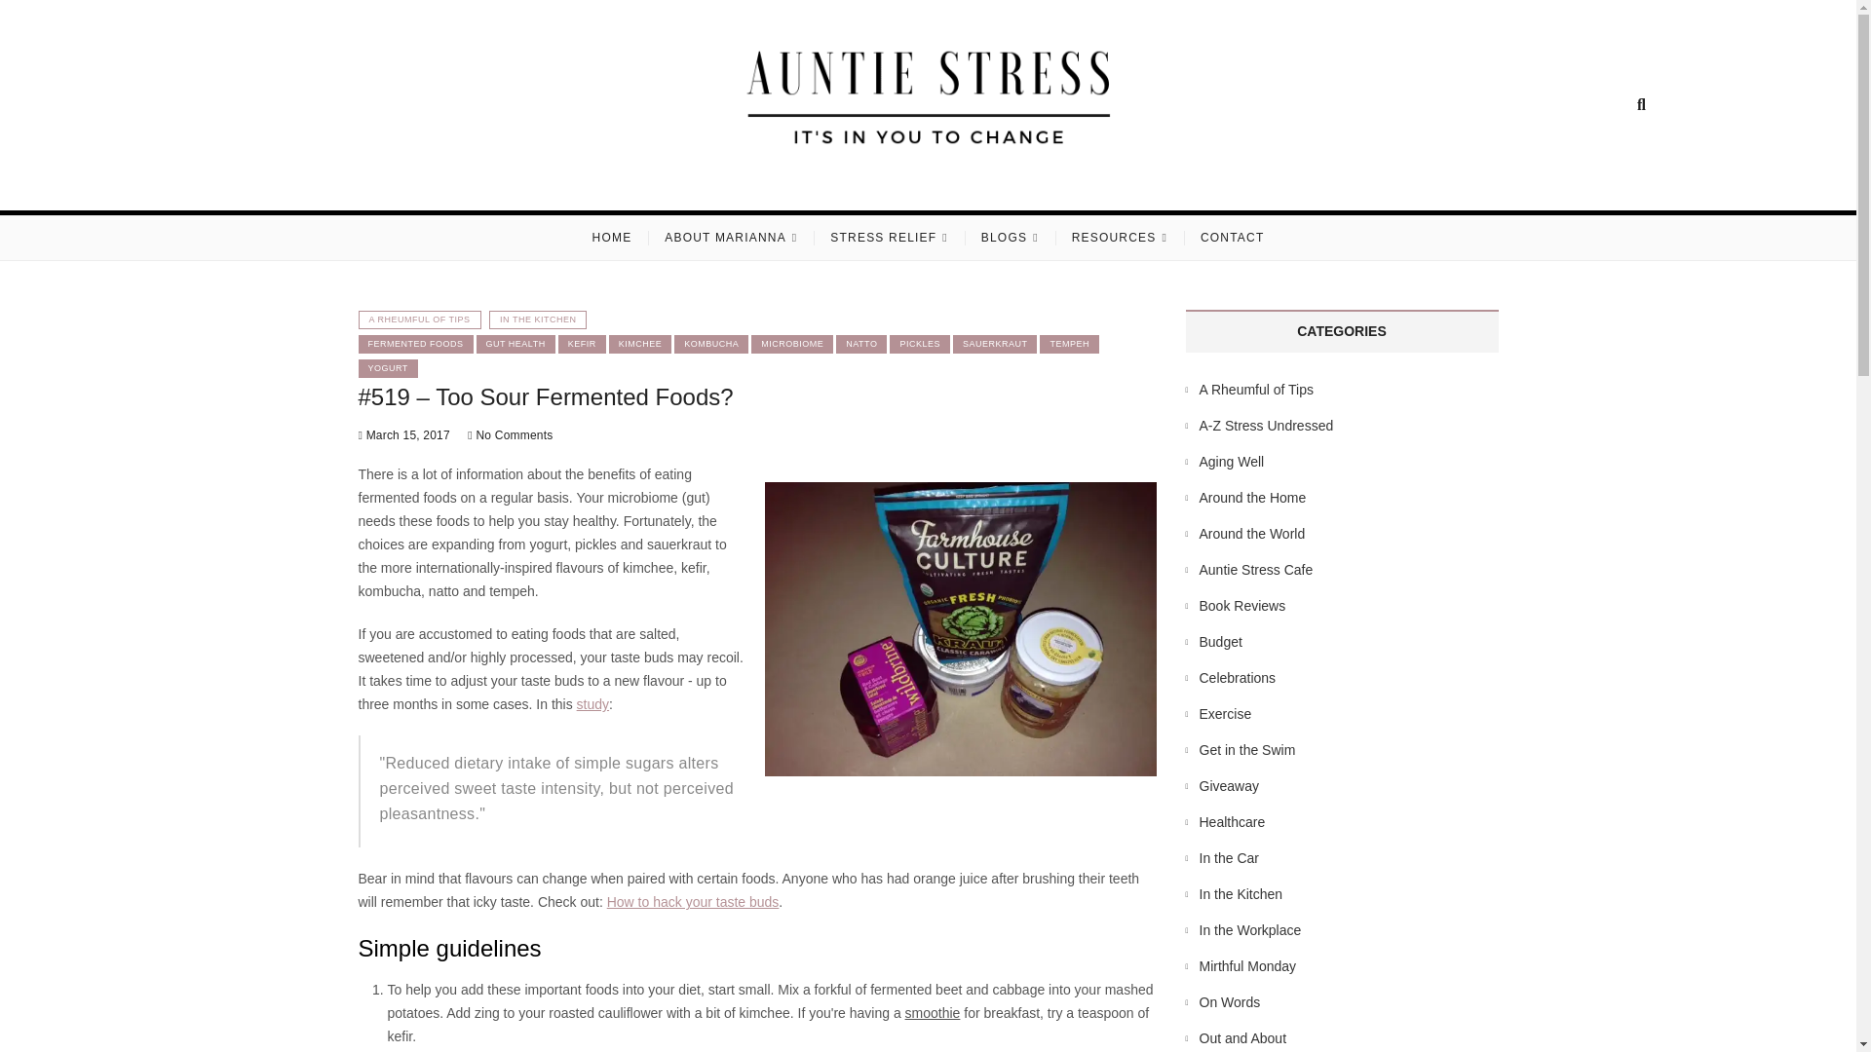 Image resolution: width=1871 pixels, height=1052 pixels. I want to click on KOMBUCHA, so click(711, 344).